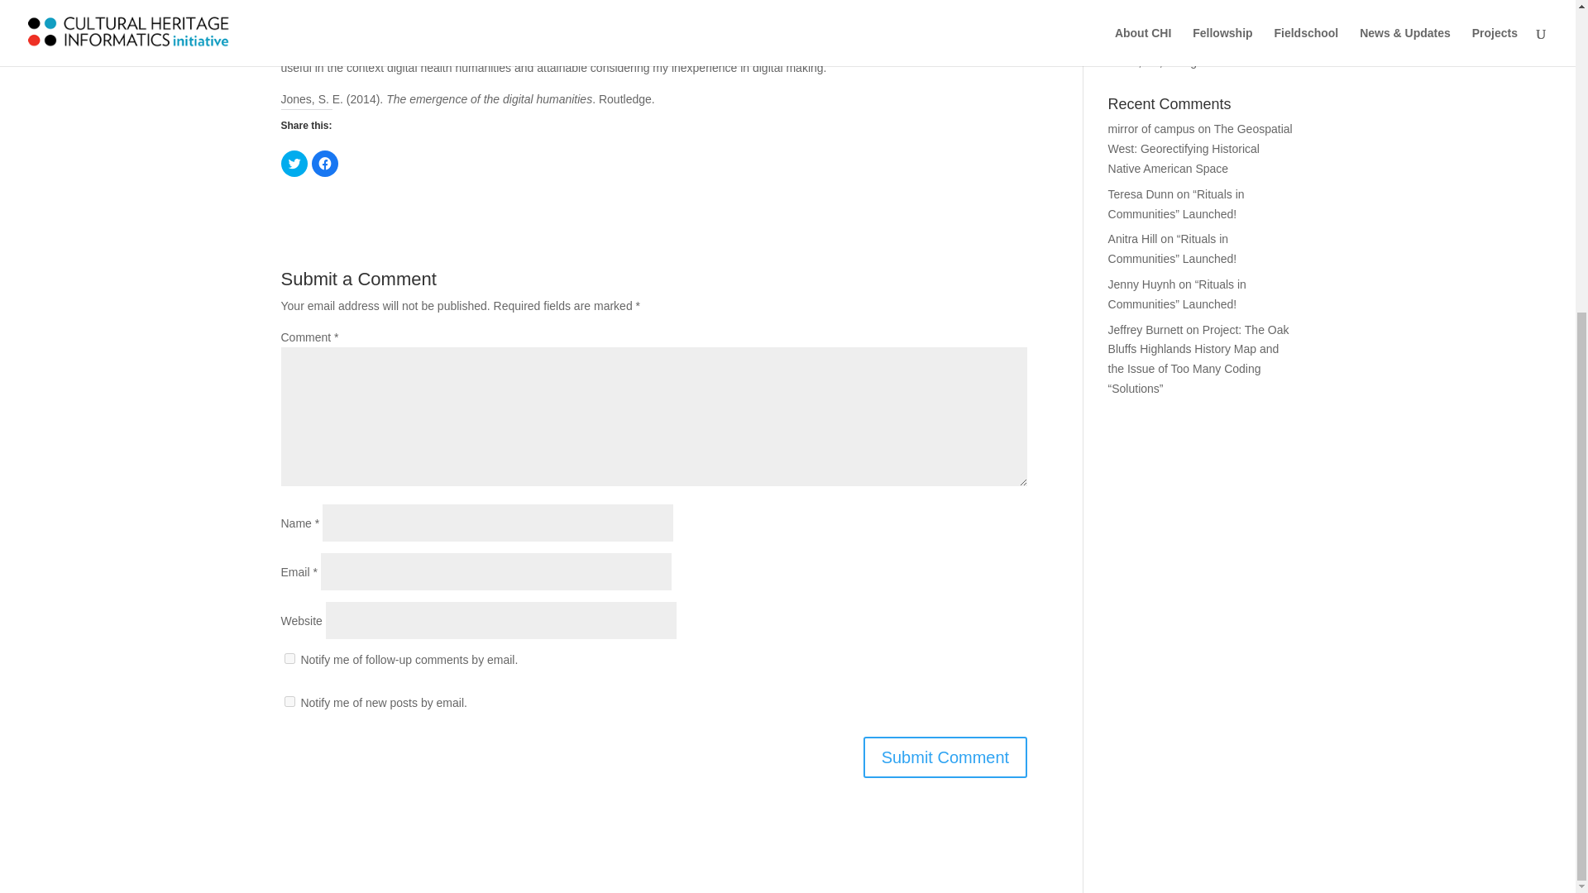  I want to click on subscribe, so click(289, 701).